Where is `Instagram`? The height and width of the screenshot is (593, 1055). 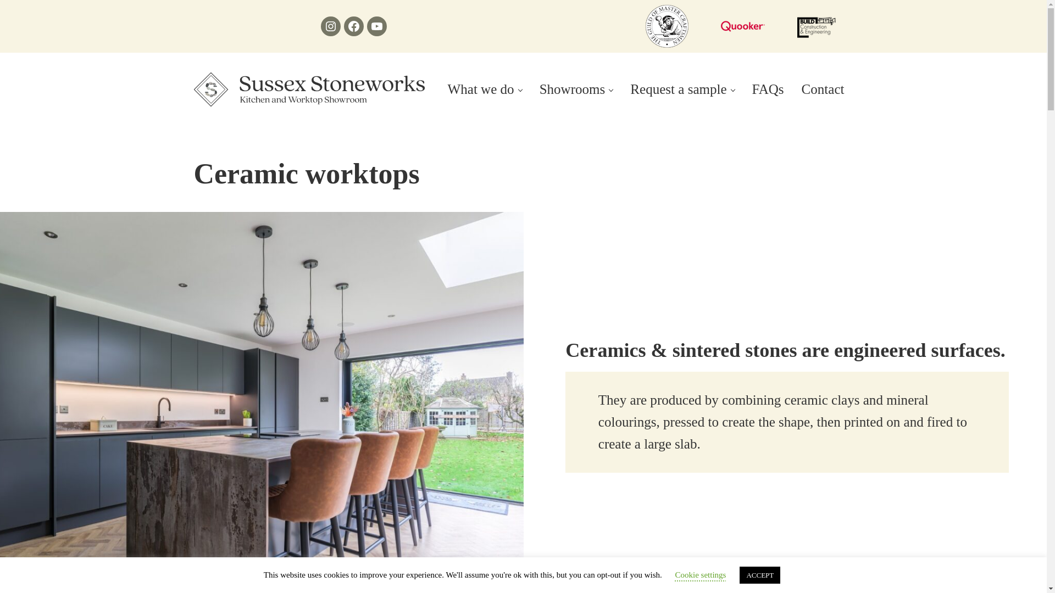
Instagram is located at coordinates (331, 26).